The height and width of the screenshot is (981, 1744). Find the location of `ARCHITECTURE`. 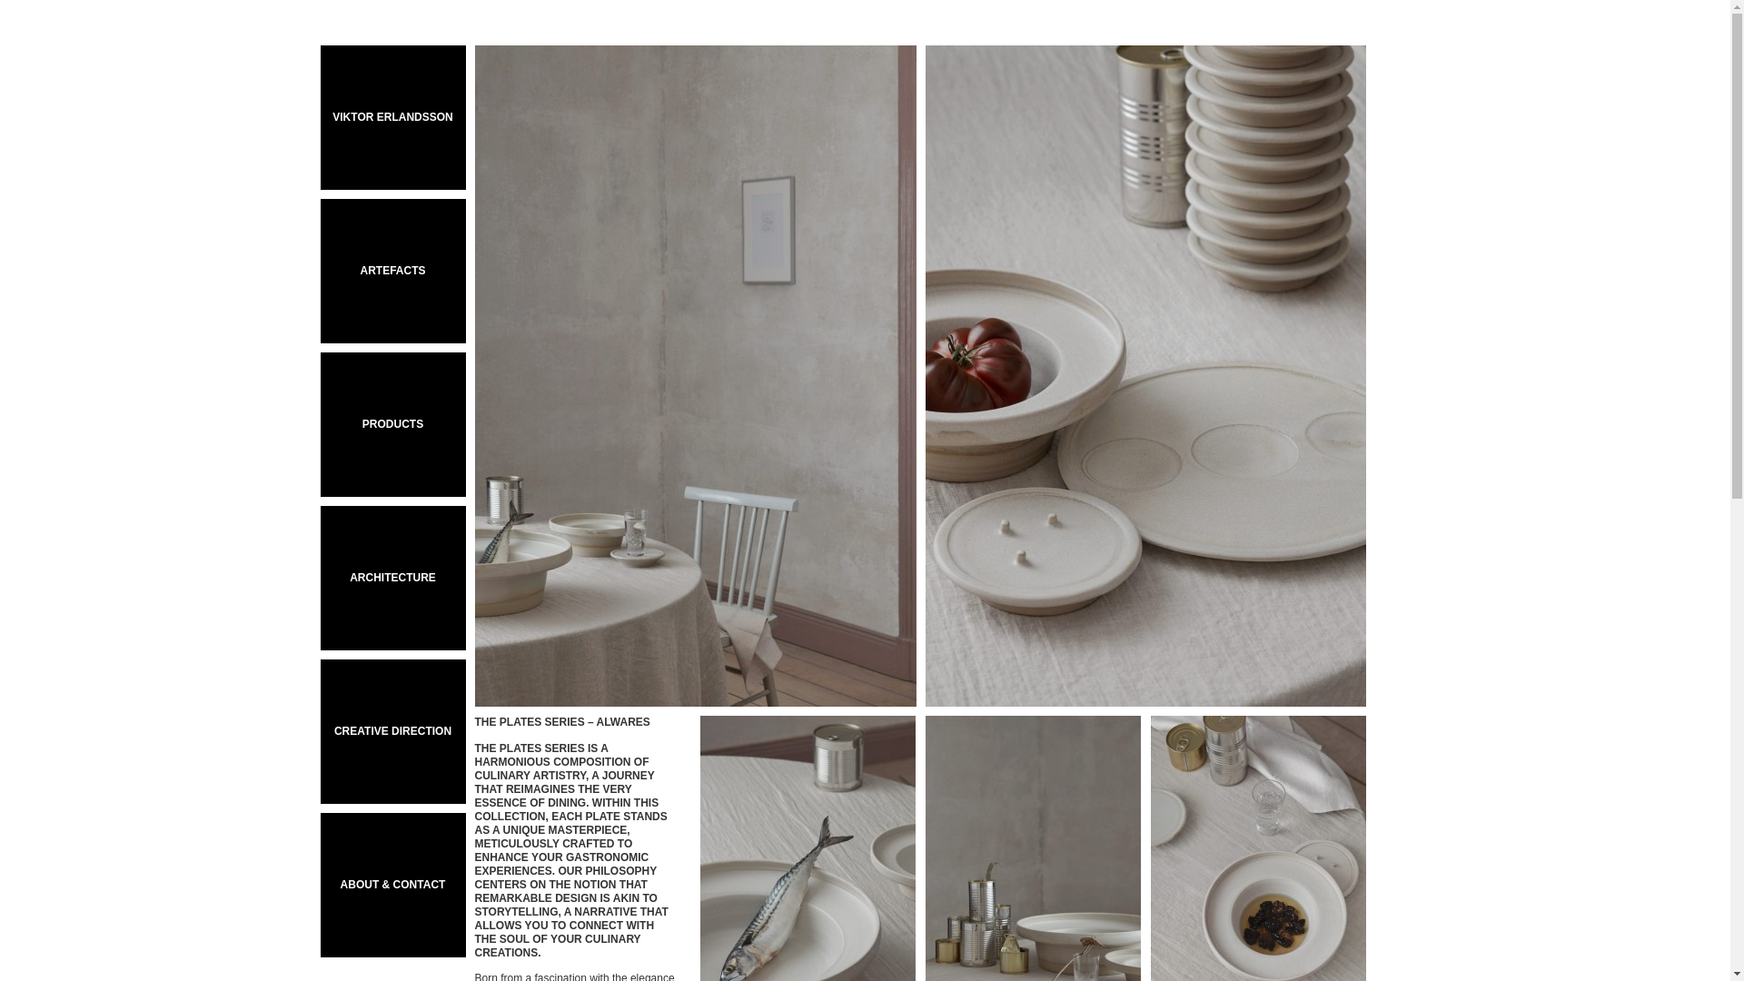

ARCHITECTURE is located at coordinates (392, 578).